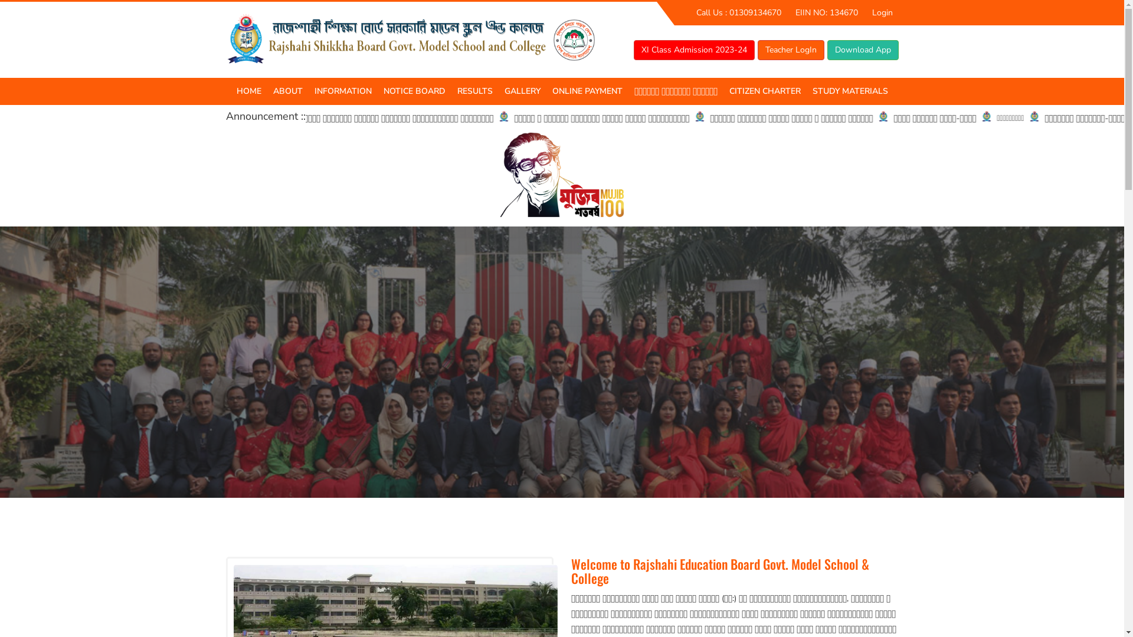  Describe the element at coordinates (287, 91) in the screenshot. I see `ABOUT` at that location.